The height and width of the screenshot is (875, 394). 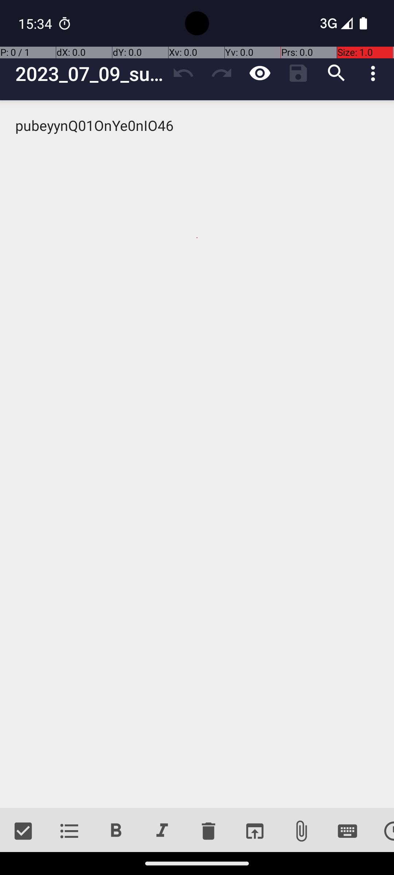 What do you see at coordinates (197, 454) in the screenshot?
I see `pubeyynQ01OnYe0nIO46
` at bounding box center [197, 454].